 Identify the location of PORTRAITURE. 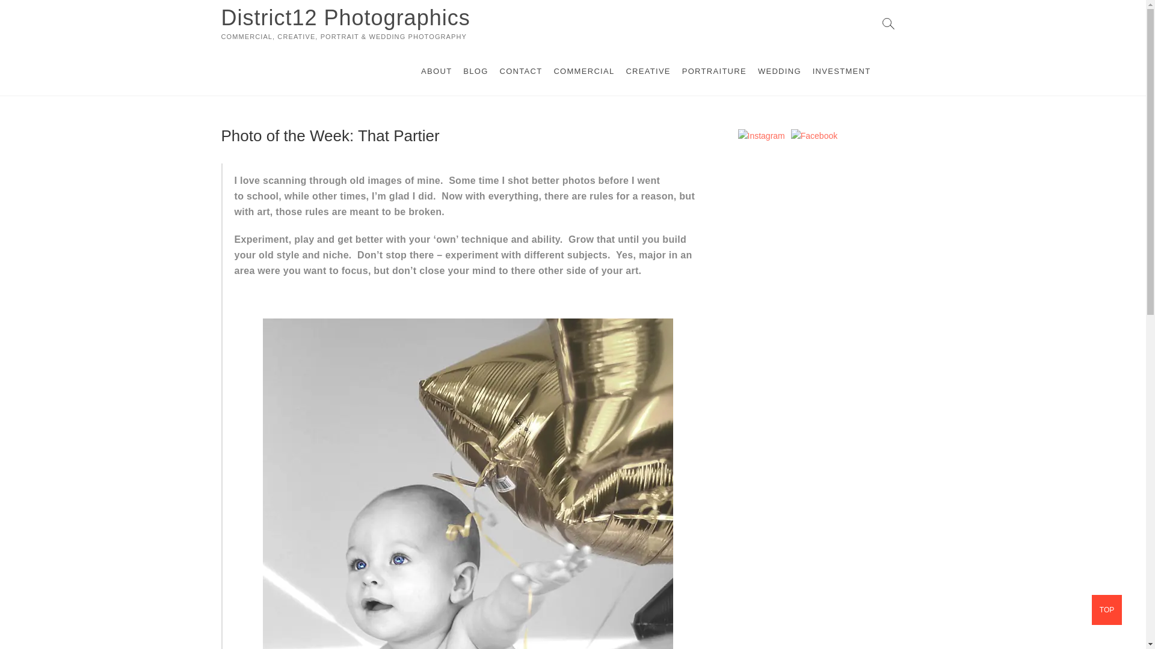
(714, 71).